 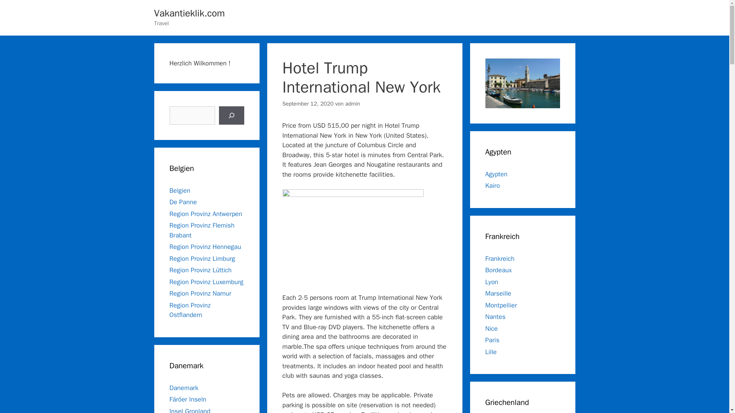 What do you see at coordinates (200, 293) in the screenshot?
I see `Region Provinz Namur` at bounding box center [200, 293].